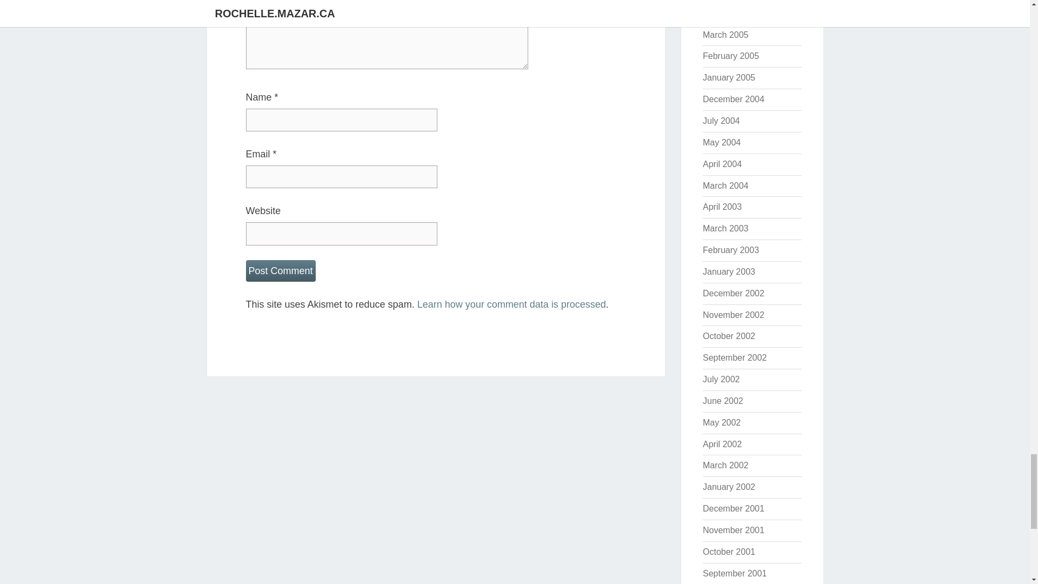 This screenshot has width=1038, height=584. Describe the element at coordinates (511, 304) in the screenshot. I see `Learn how your comment data is processed` at that location.